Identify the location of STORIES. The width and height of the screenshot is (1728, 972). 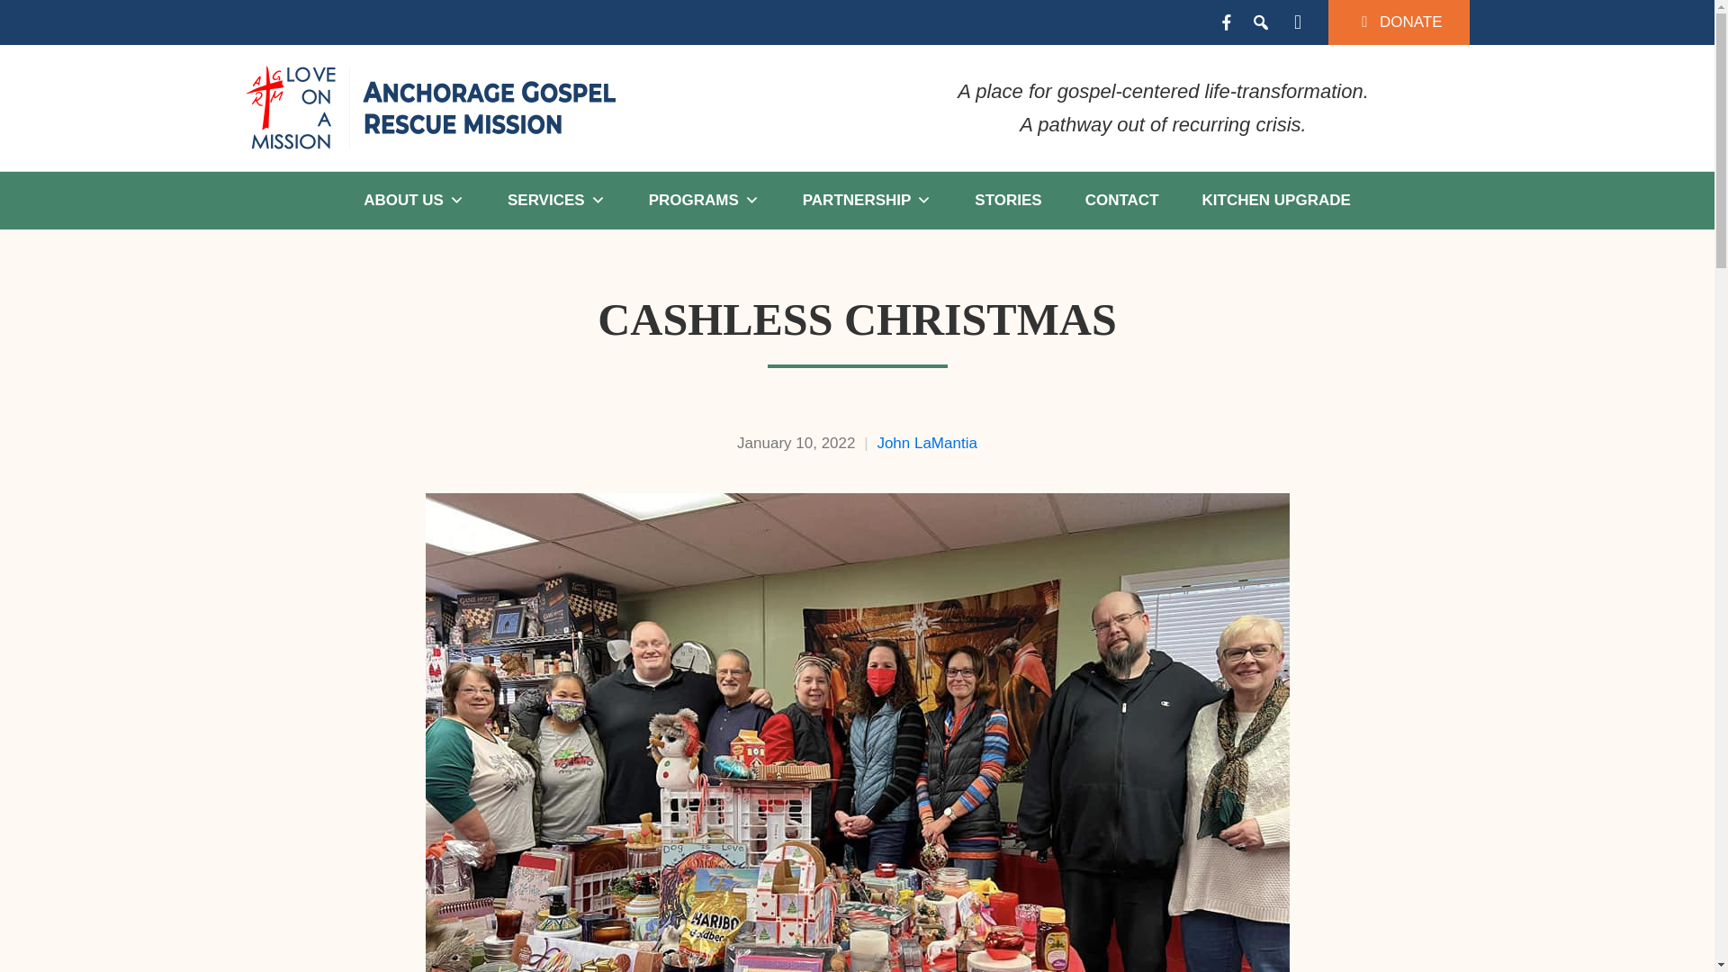
(1008, 200).